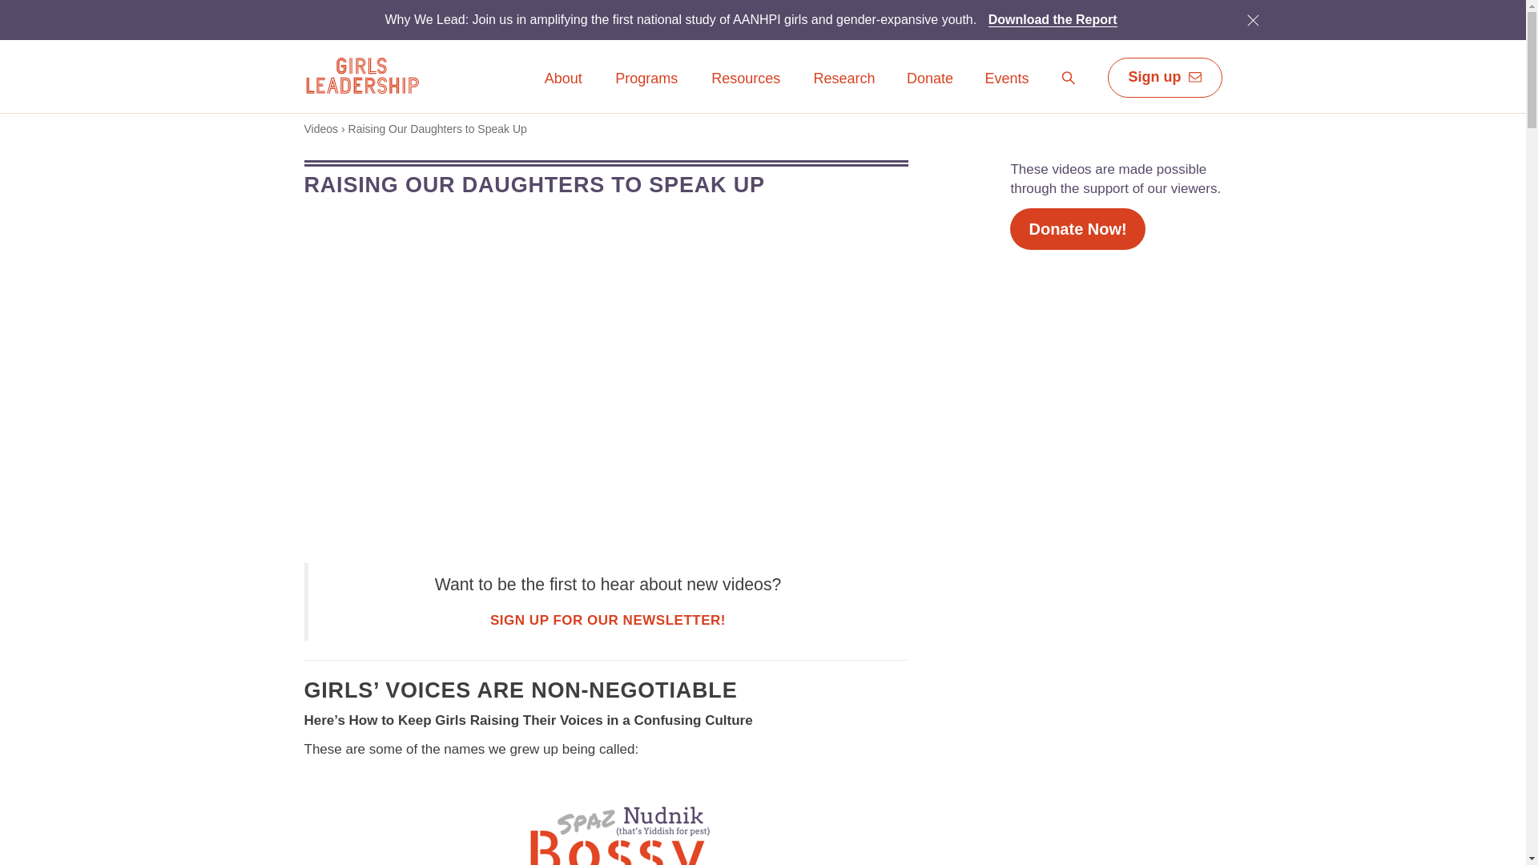  What do you see at coordinates (1053, 19) in the screenshot?
I see `Download the Report` at bounding box center [1053, 19].